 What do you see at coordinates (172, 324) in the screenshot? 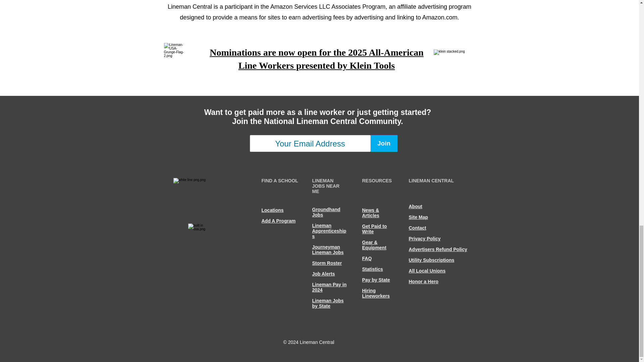
I see `Twitter Follow` at bounding box center [172, 324].